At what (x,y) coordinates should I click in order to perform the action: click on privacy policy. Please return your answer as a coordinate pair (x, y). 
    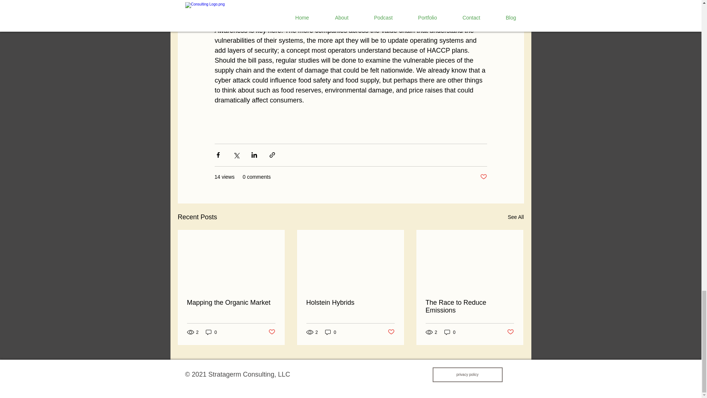
    Looking at the image, I should click on (467, 374).